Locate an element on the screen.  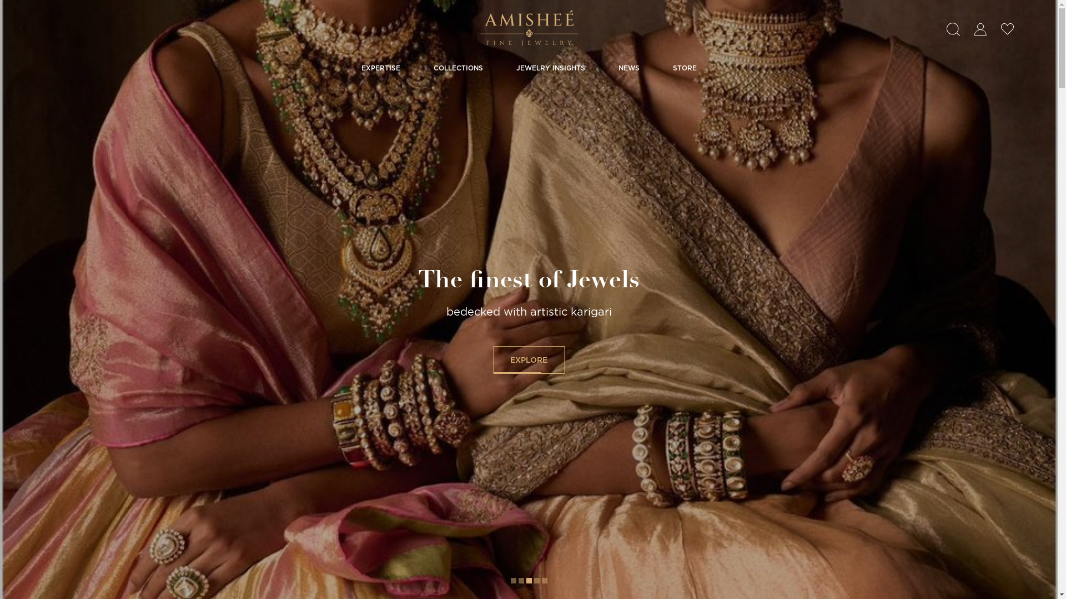
STORE is located at coordinates (685, 68).